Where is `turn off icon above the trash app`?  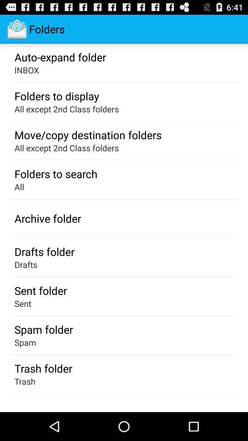
turn off icon above the trash app is located at coordinates (43, 368).